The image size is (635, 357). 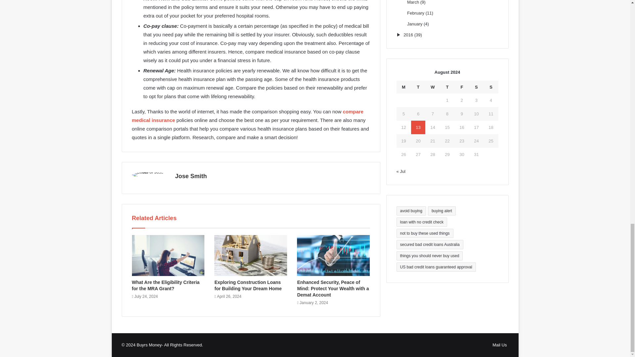 What do you see at coordinates (403, 87) in the screenshot?
I see `Monday` at bounding box center [403, 87].